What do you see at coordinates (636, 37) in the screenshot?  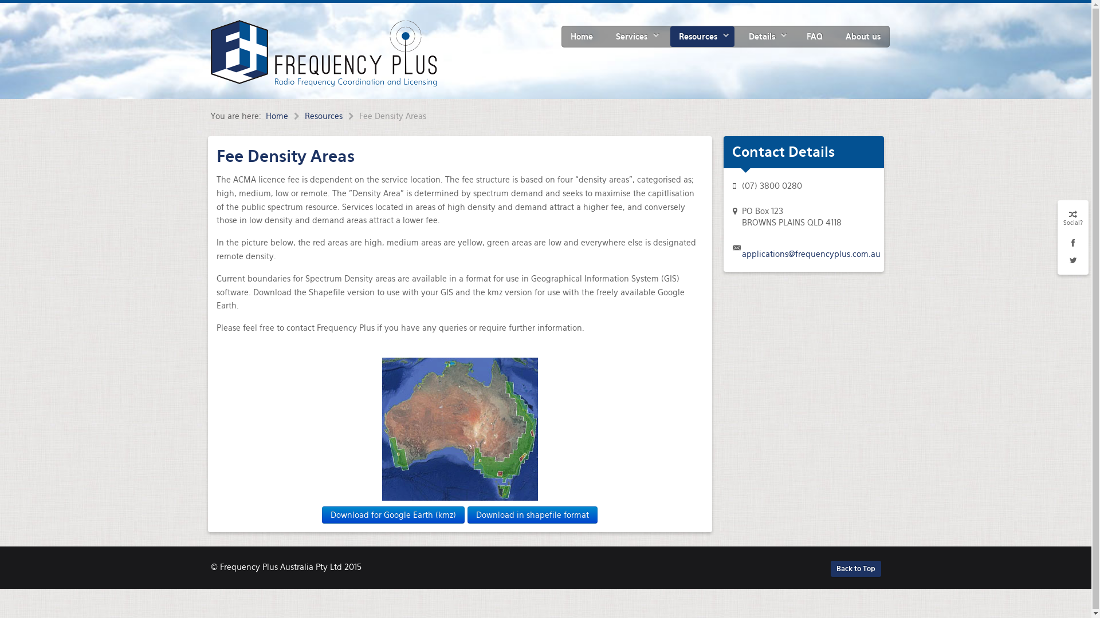 I see `Services` at bounding box center [636, 37].